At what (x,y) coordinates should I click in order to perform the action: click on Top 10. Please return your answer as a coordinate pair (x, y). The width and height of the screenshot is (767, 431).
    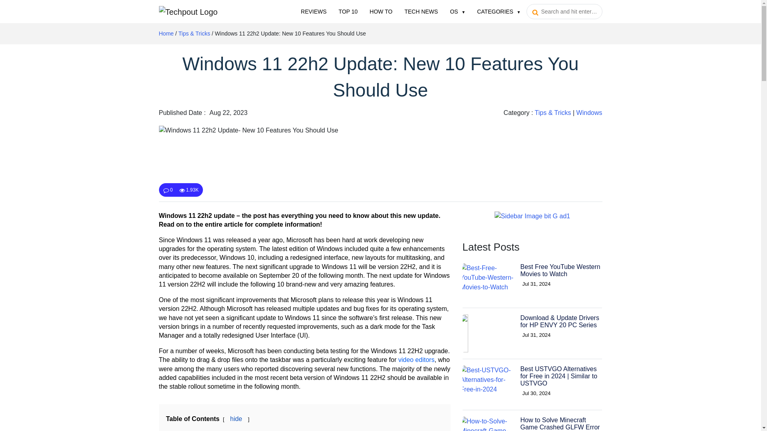
    Looking at the image, I should click on (348, 12).